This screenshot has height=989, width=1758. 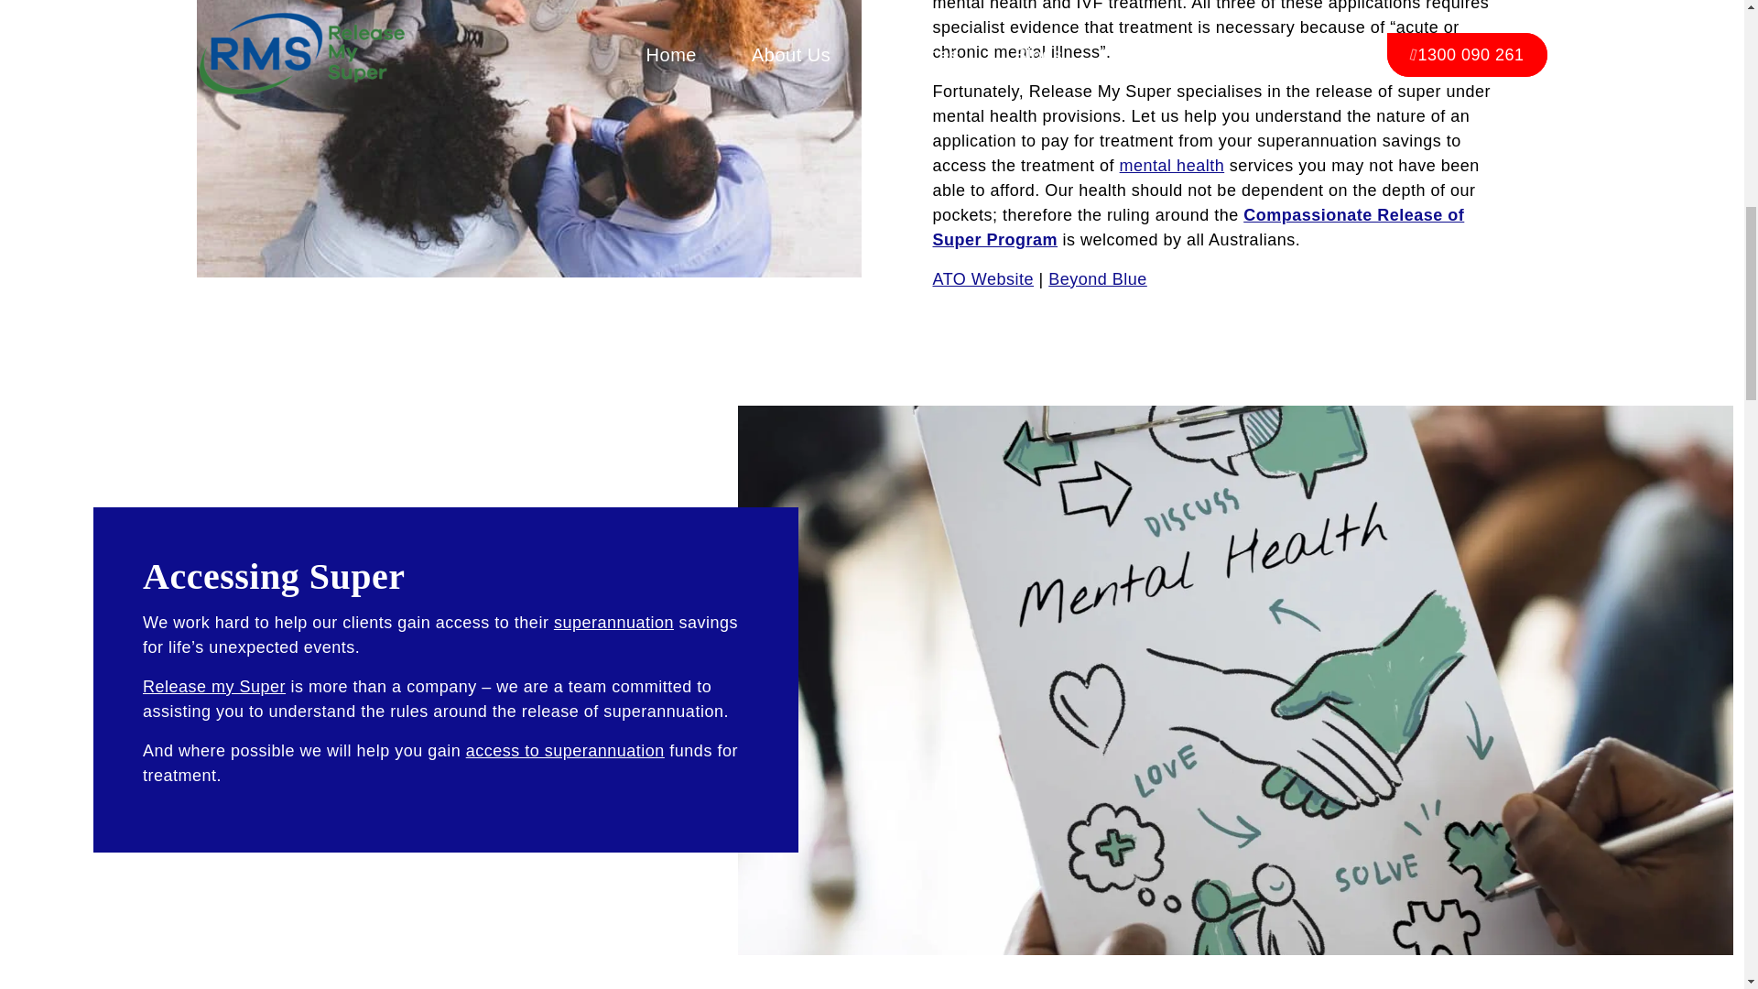 What do you see at coordinates (213, 687) in the screenshot?
I see `Release my Super` at bounding box center [213, 687].